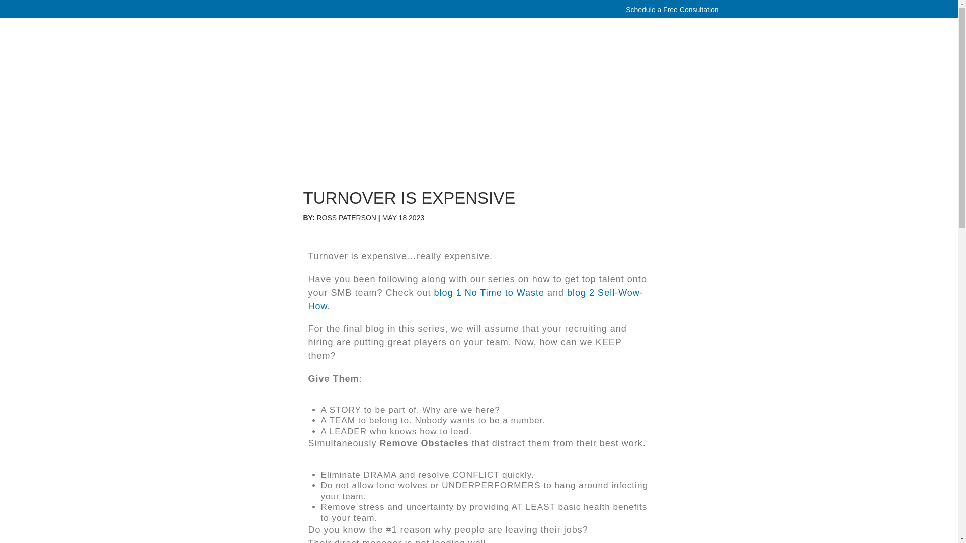 The image size is (966, 543). I want to click on LESSONS, so click(541, 54).